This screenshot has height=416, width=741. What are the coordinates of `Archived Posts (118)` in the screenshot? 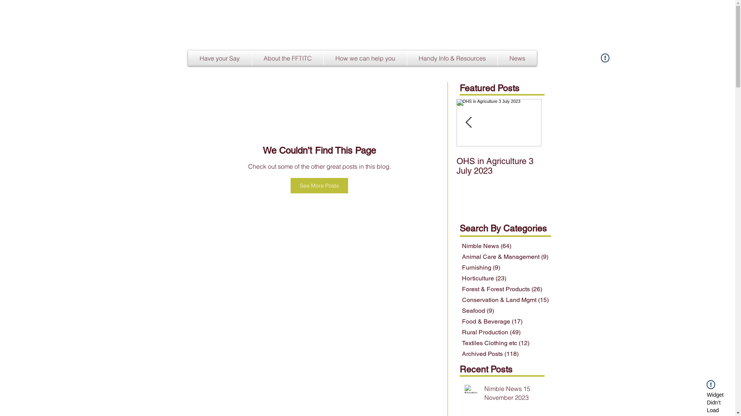 It's located at (506, 354).